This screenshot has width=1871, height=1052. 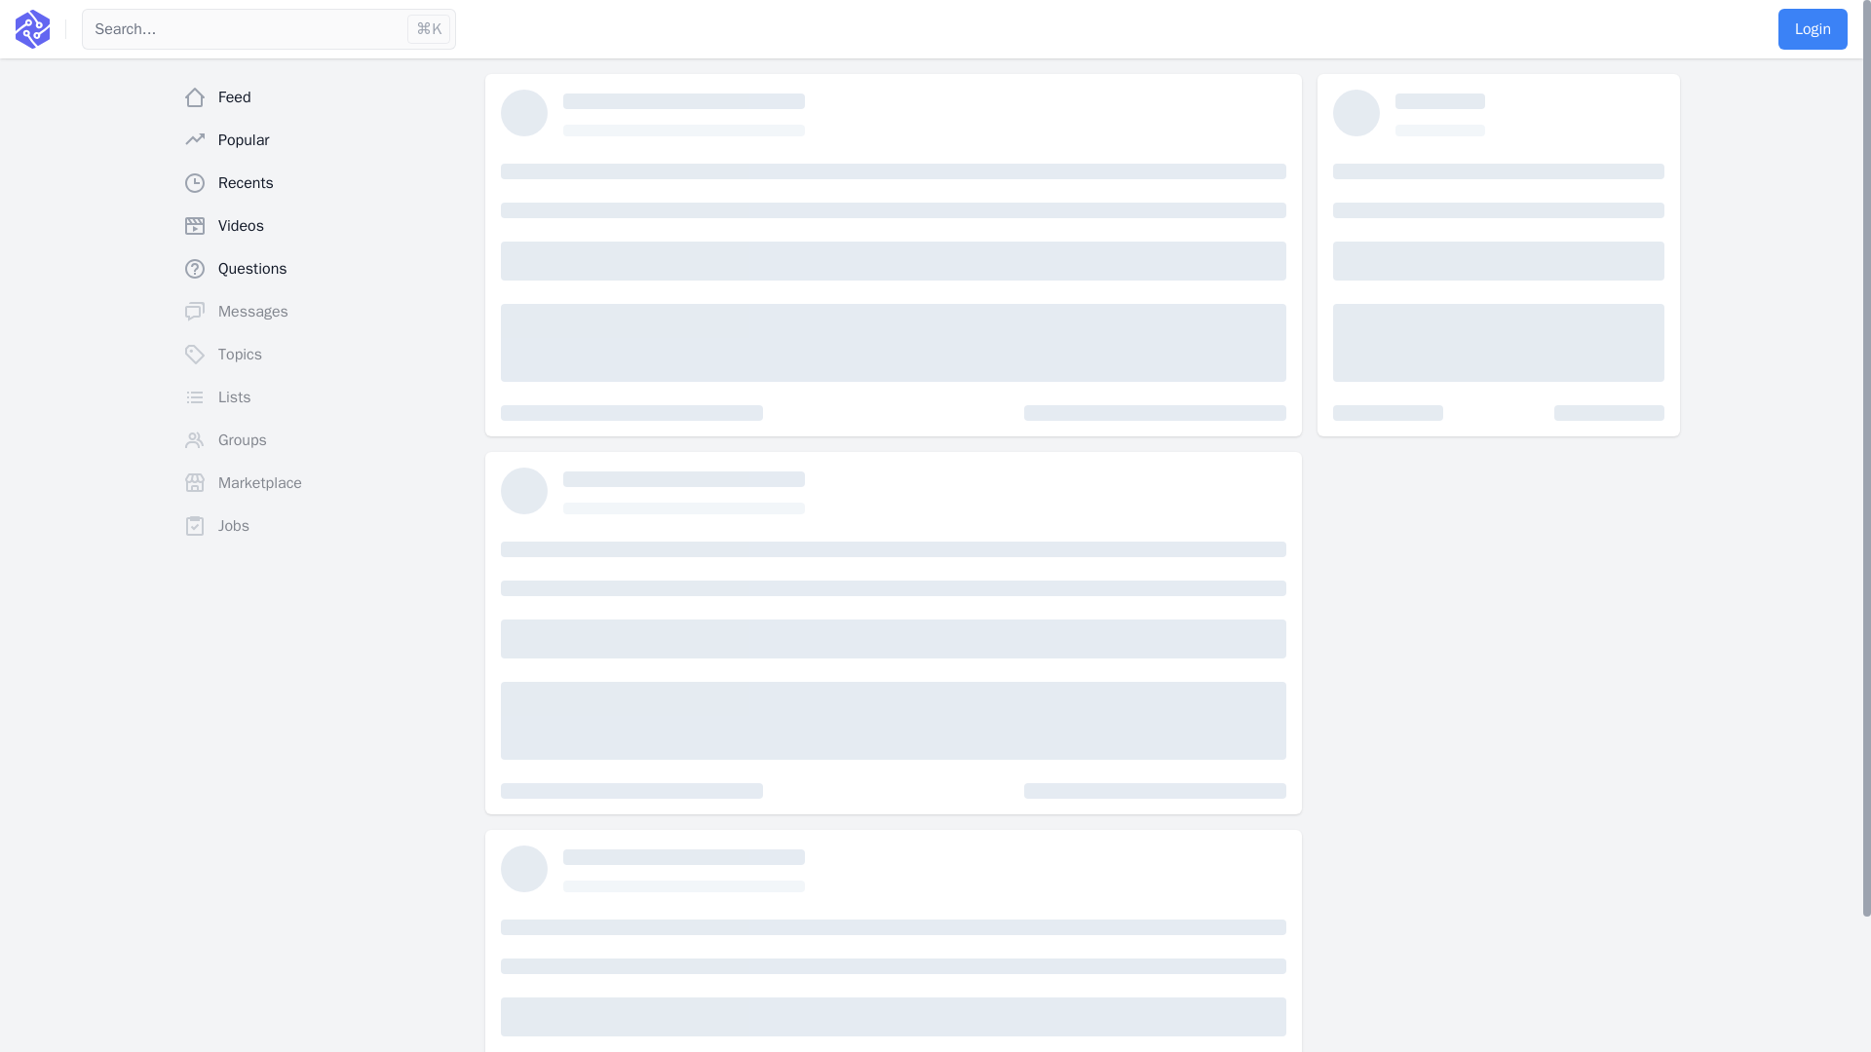 I want to click on Feed, so click(x=325, y=96).